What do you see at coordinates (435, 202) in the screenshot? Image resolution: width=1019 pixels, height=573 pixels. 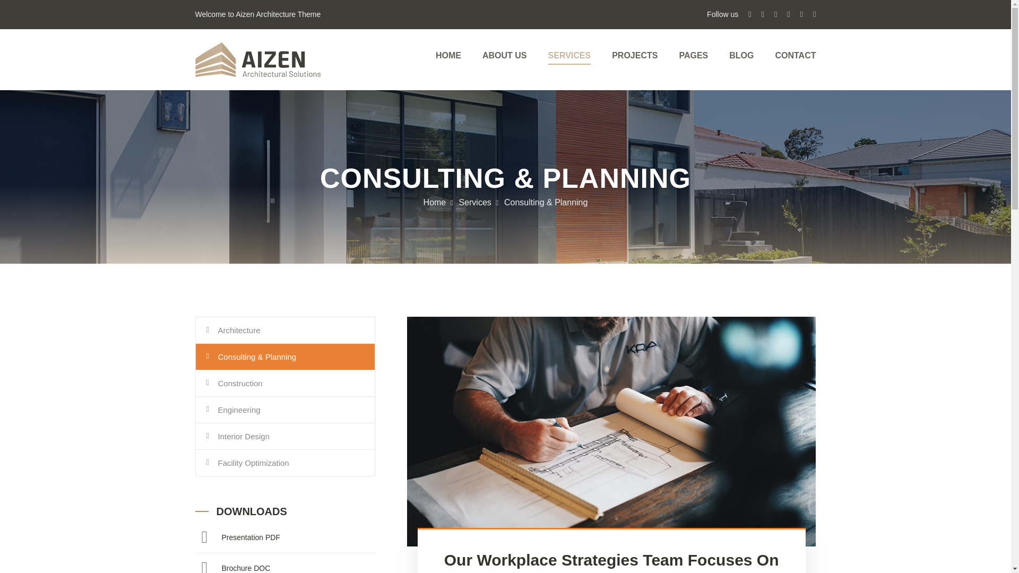 I see `Home` at bounding box center [435, 202].